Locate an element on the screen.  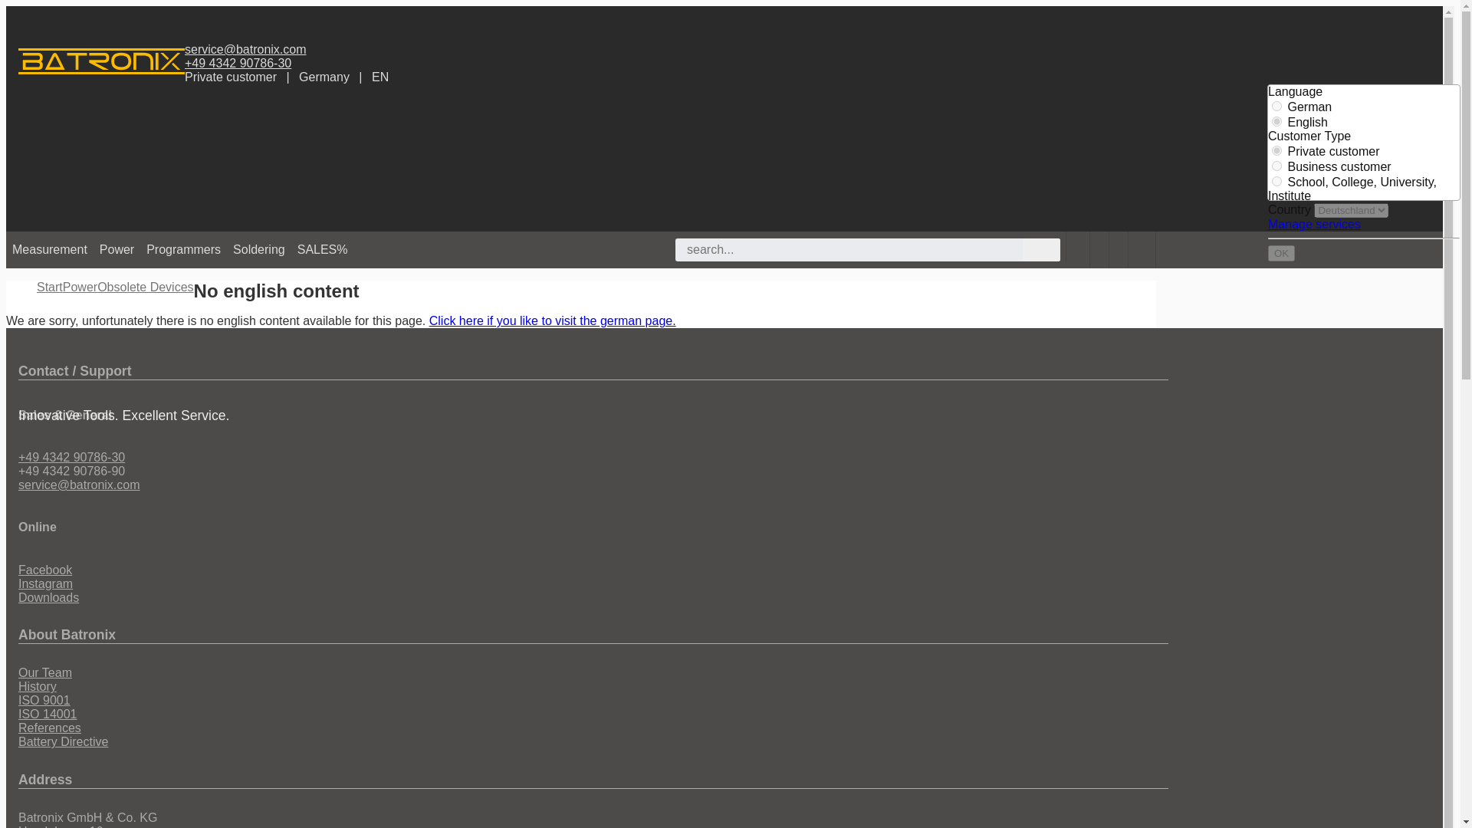
Measurement is located at coordinates (49, 250).